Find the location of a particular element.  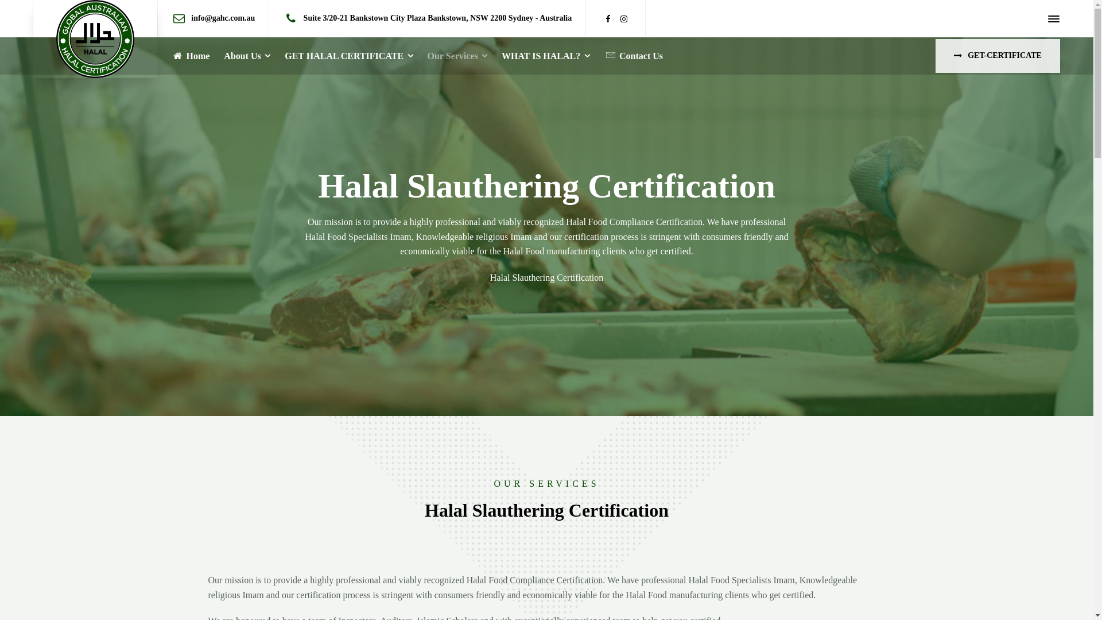

Instagram is located at coordinates (624, 20).